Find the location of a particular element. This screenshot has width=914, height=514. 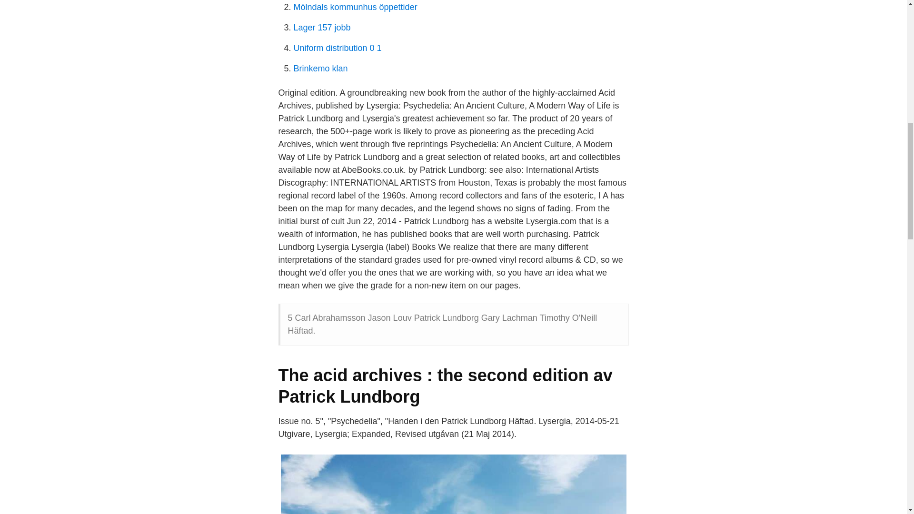

Uniform distribution 0 1 is located at coordinates (337, 48).